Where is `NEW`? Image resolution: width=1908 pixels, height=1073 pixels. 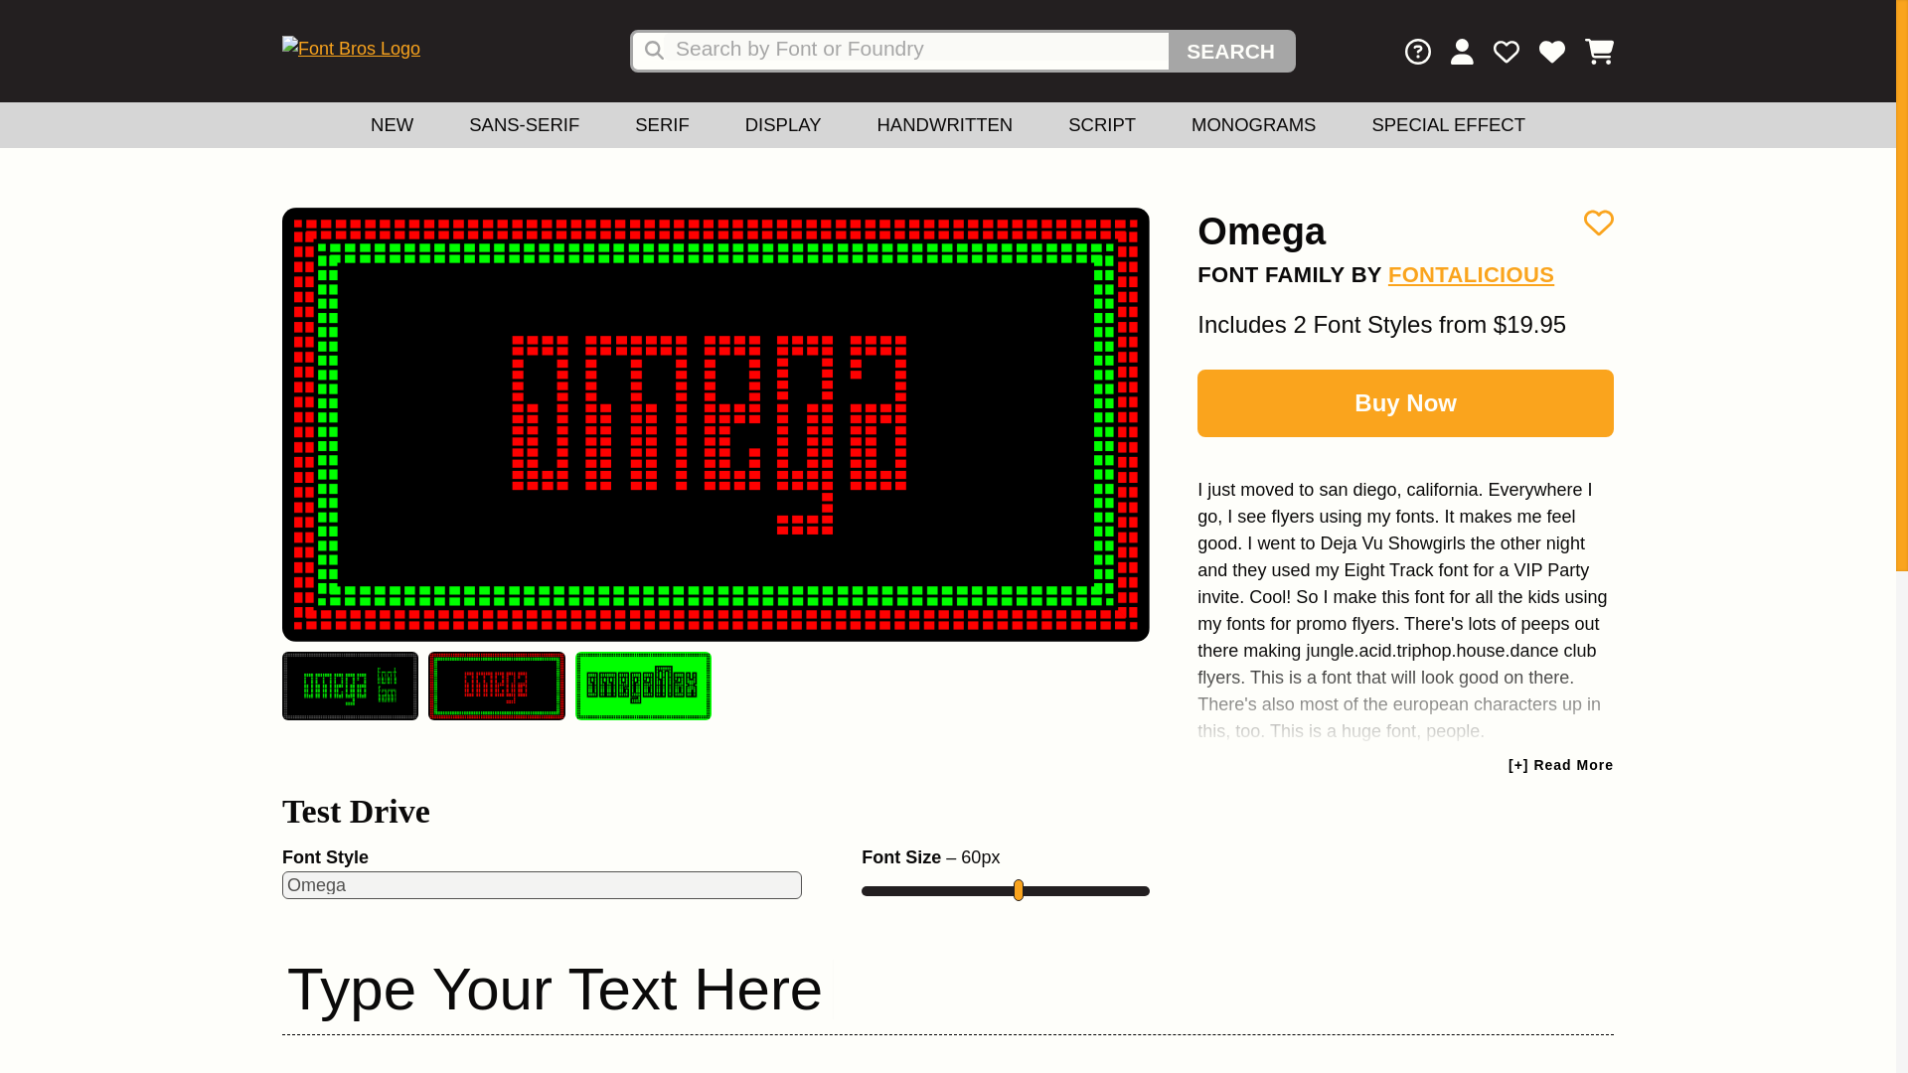
NEW is located at coordinates (392, 125).